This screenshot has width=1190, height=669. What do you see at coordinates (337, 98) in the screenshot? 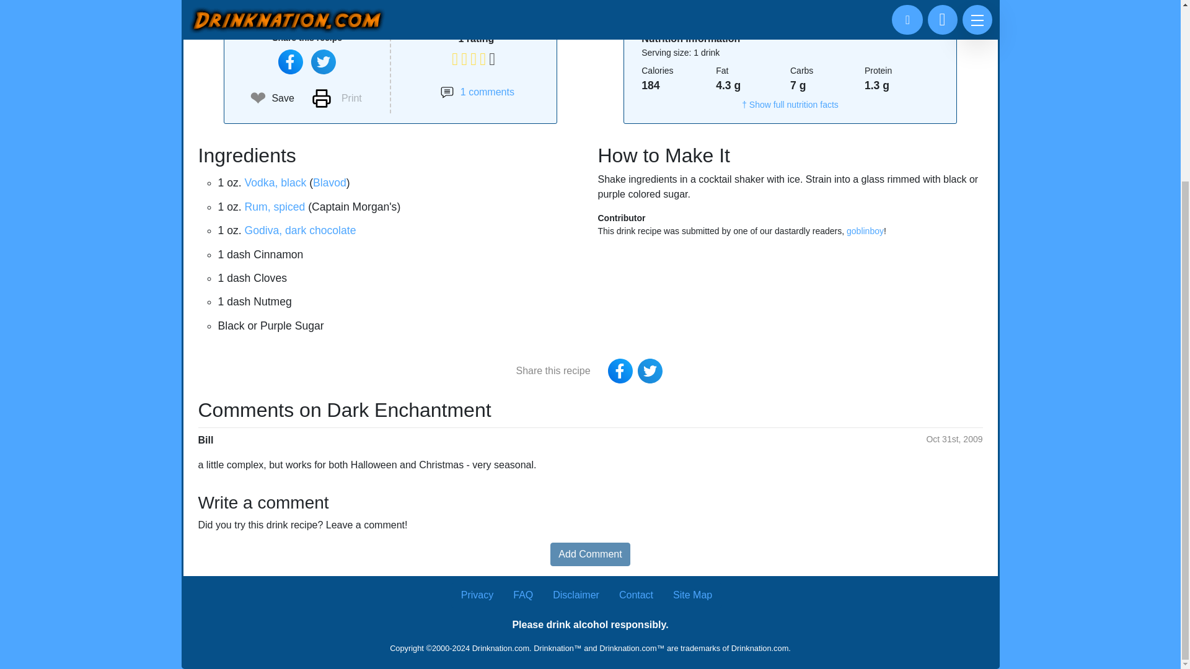
I see `Print` at bounding box center [337, 98].